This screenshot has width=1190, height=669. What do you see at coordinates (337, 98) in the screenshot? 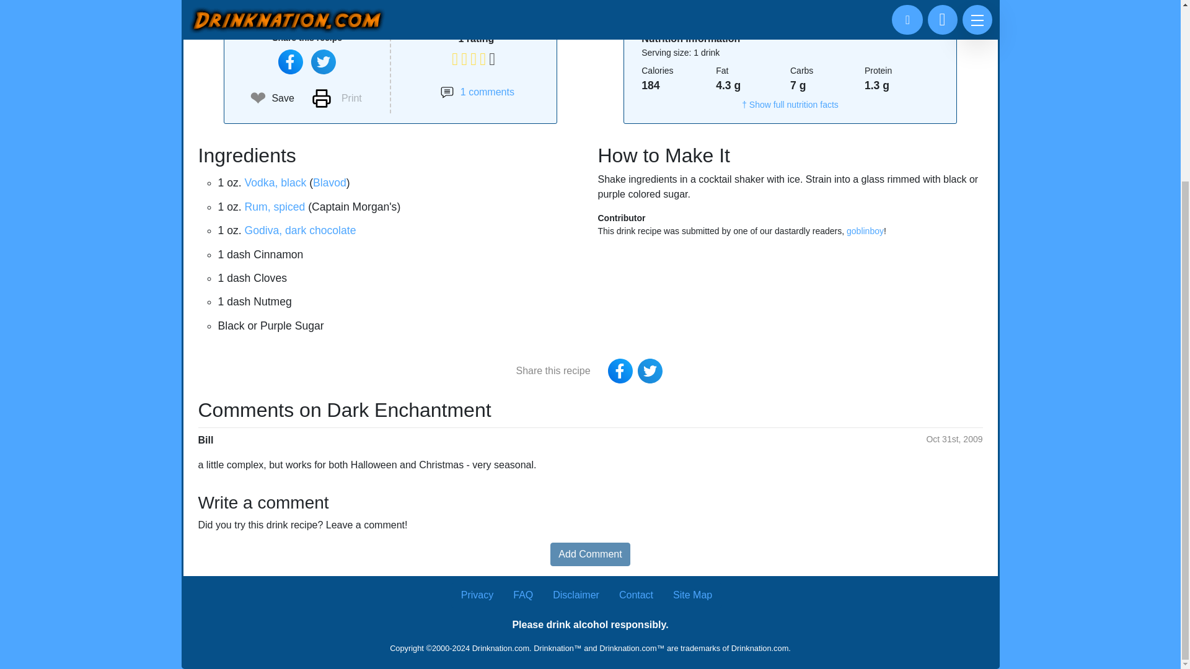
I see `Print` at bounding box center [337, 98].